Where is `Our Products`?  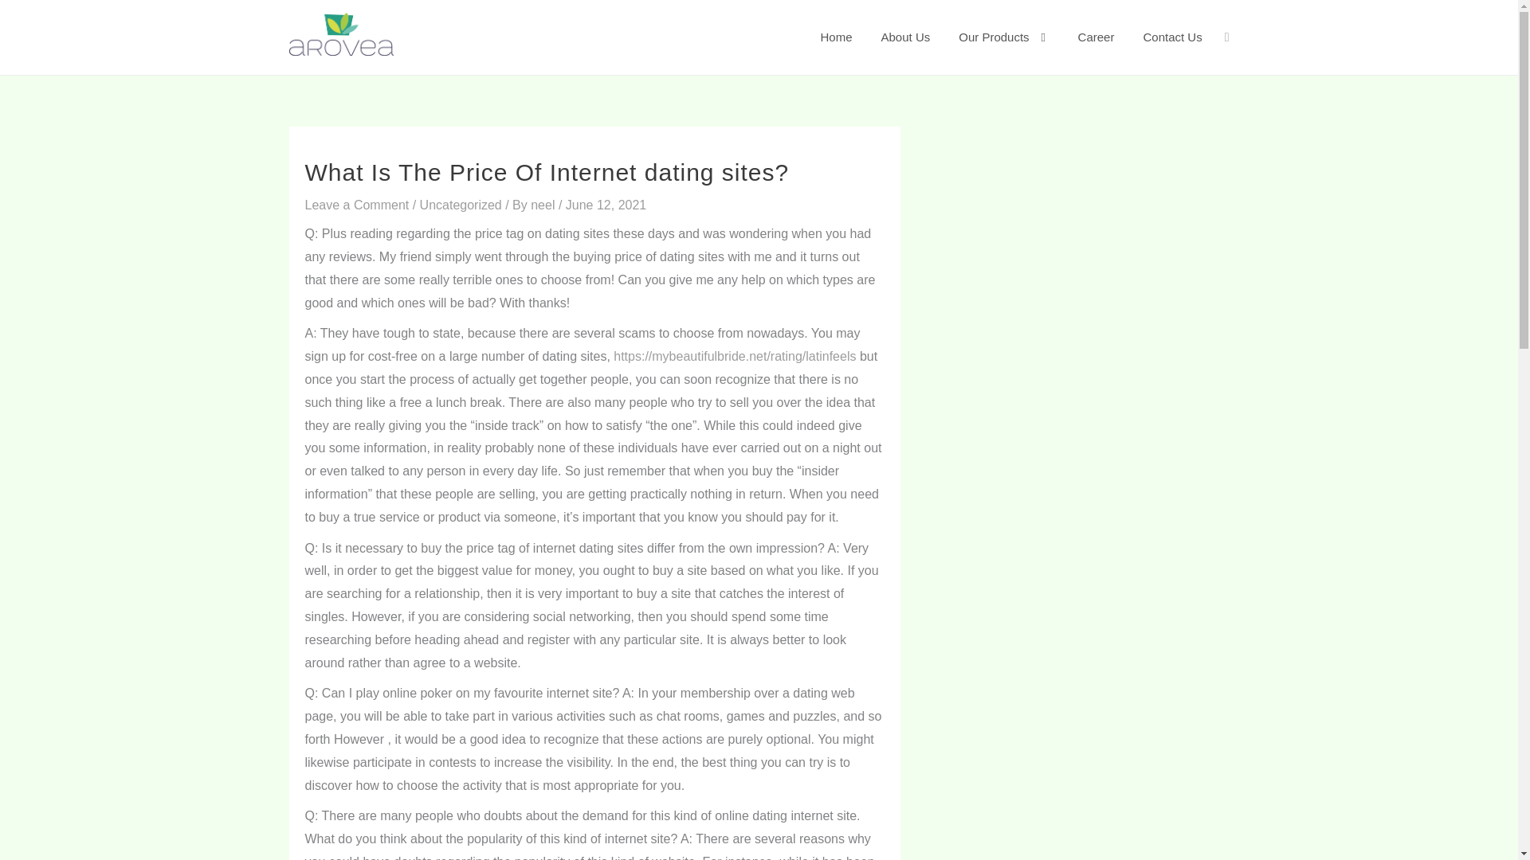 Our Products is located at coordinates (1003, 37).